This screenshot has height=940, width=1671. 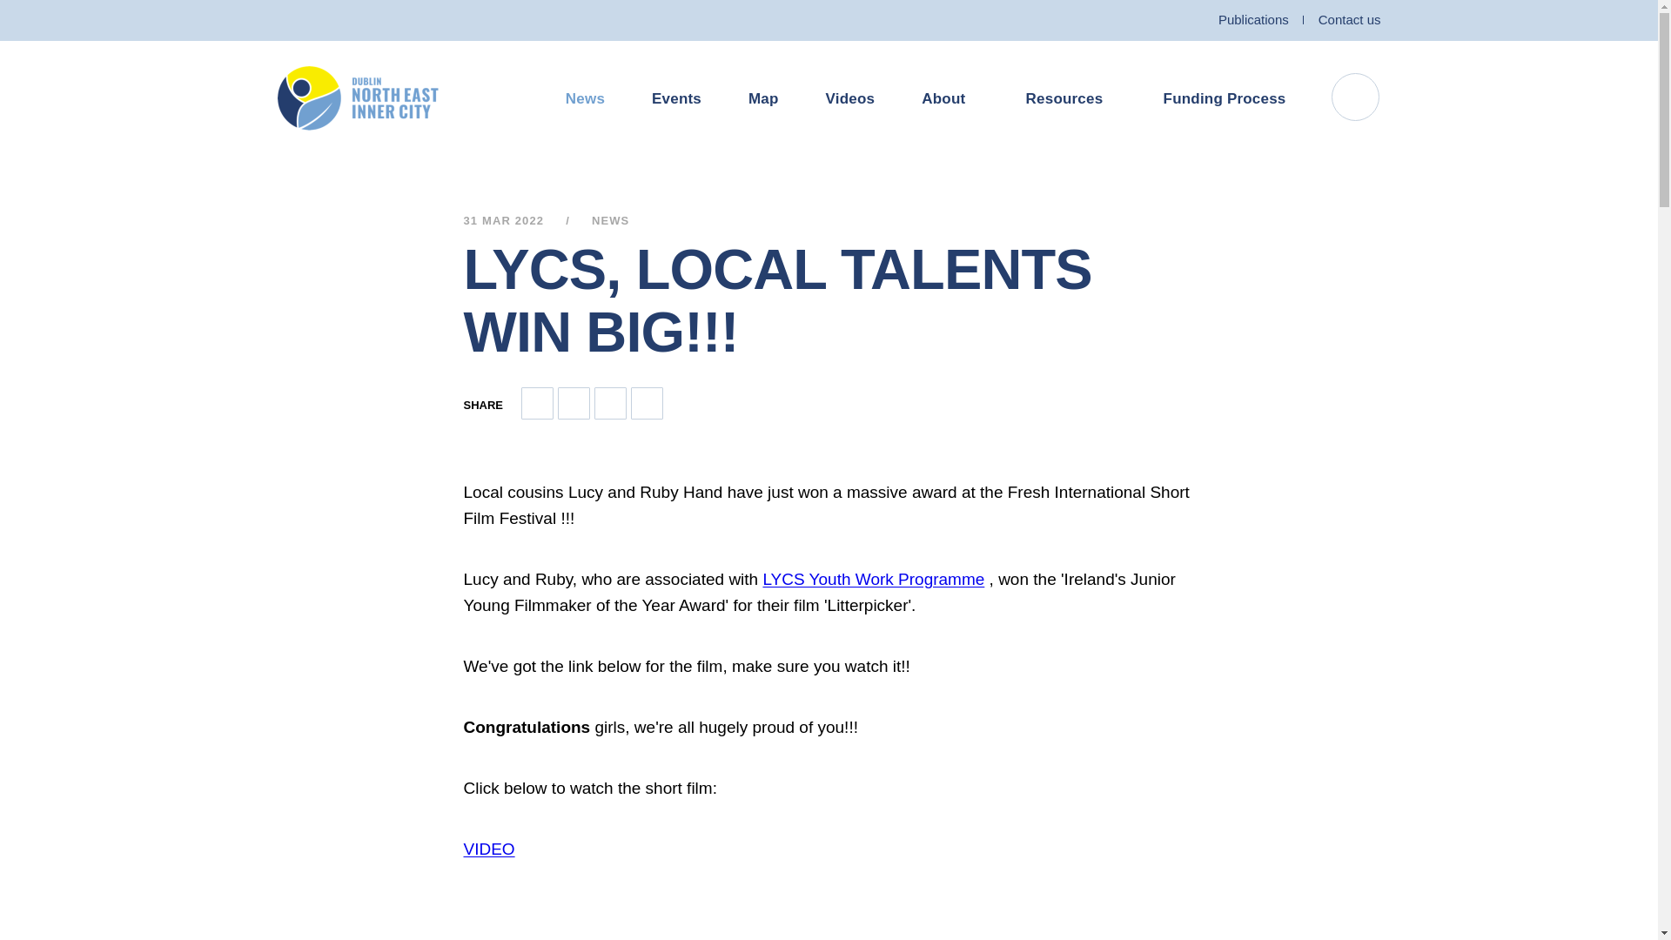 I want to click on Share on Facebook, so click(x=574, y=402).